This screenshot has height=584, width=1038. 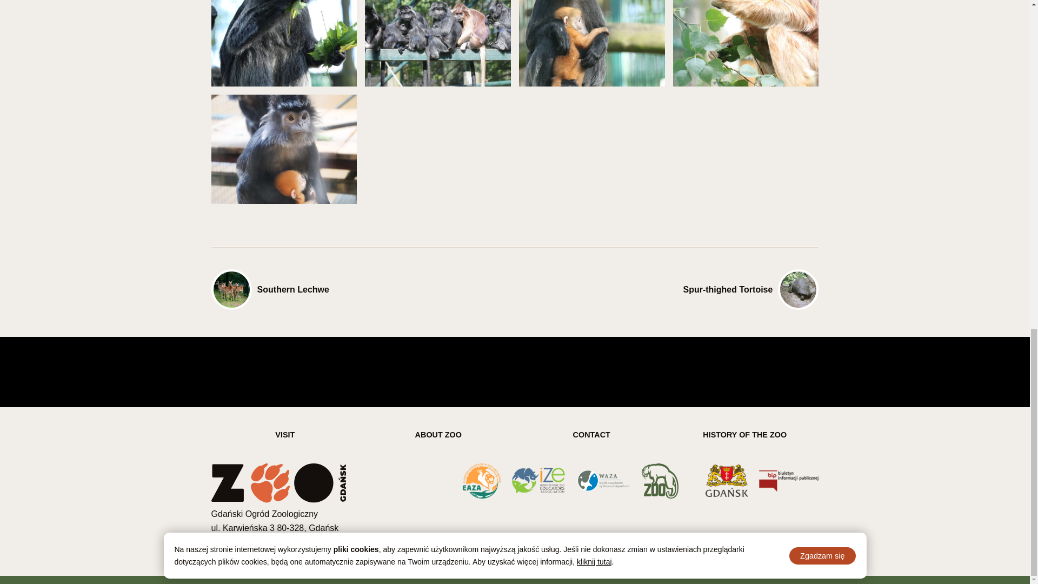 I want to click on Southern Lechwe, so click(x=363, y=289).